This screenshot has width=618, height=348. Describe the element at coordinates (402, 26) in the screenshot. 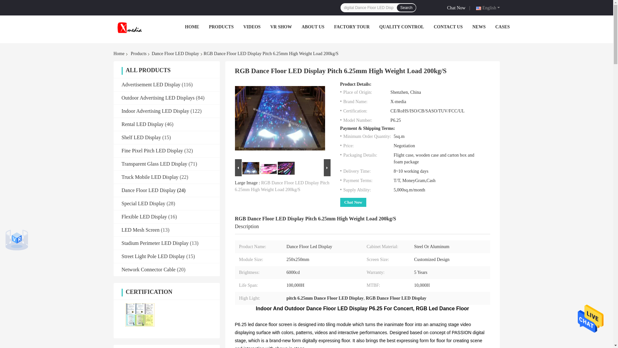

I see `QUALITY CONTROL` at that location.